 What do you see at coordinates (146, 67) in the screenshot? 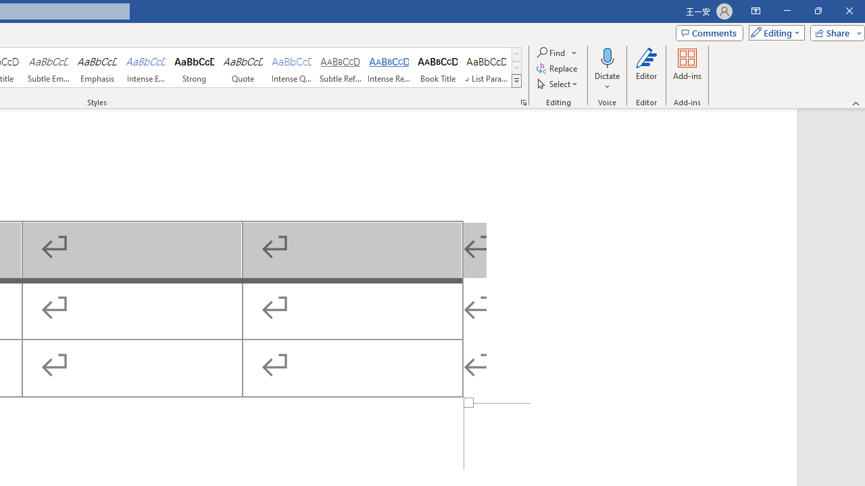
I see `Intense Emphasis` at bounding box center [146, 67].